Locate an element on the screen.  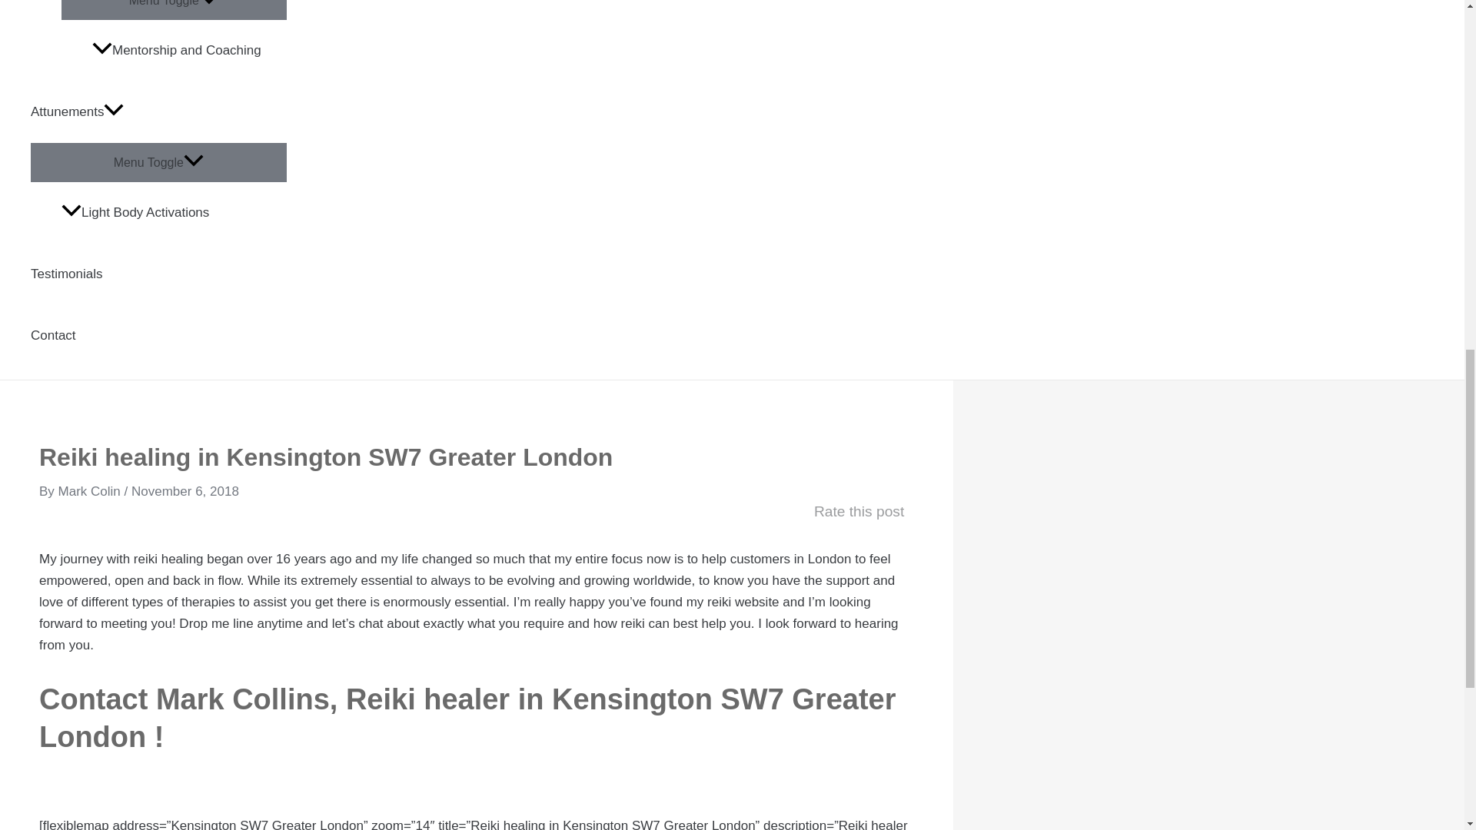
Mentorship and Coaching is located at coordinates (189, 50).